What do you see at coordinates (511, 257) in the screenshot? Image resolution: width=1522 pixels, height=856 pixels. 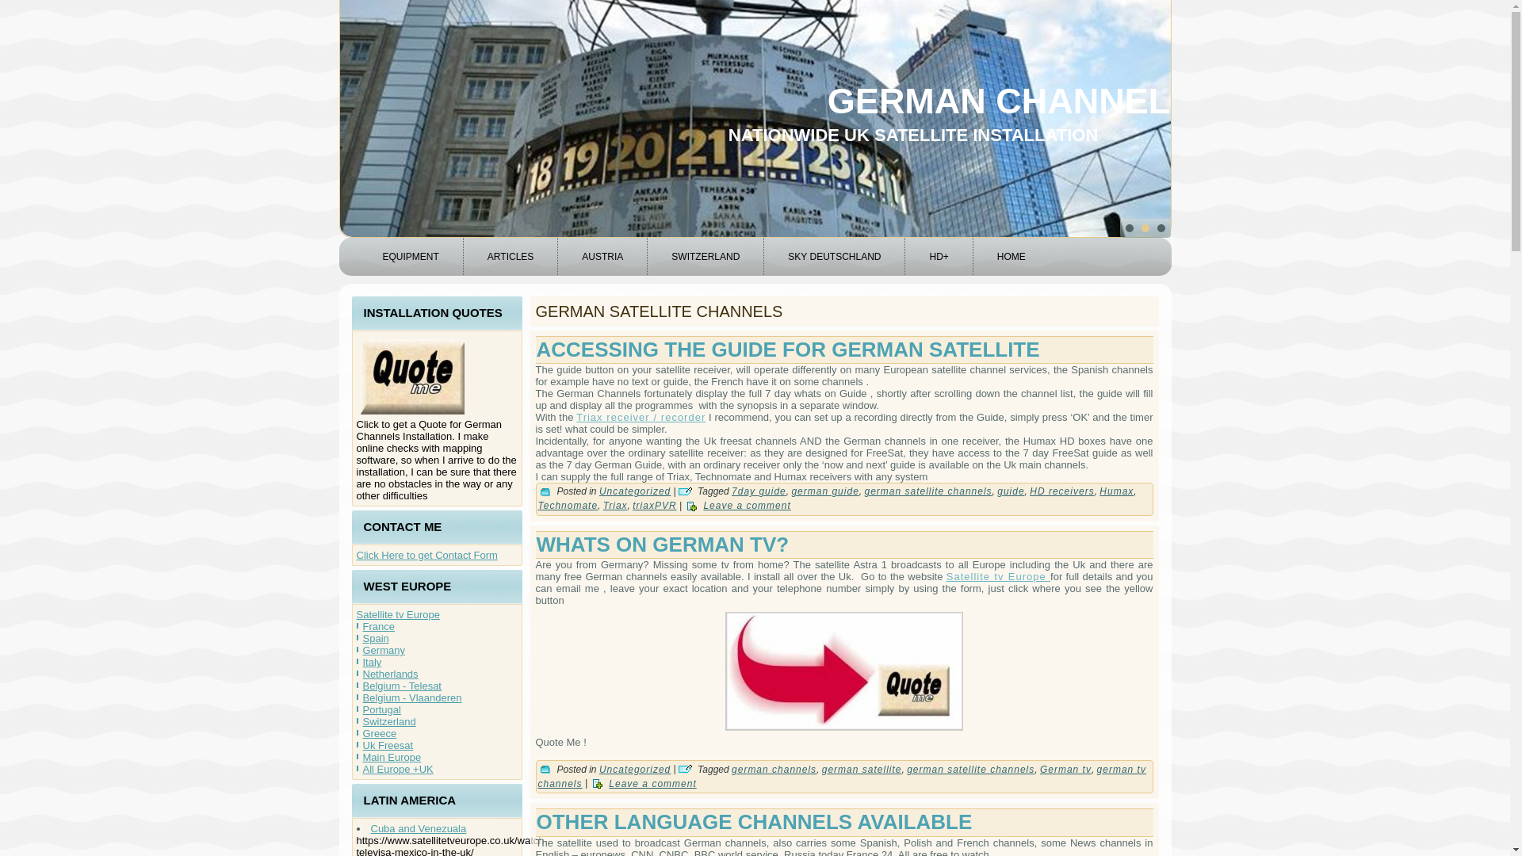 I see `ARTICLES` at bounding box center [511, 257].